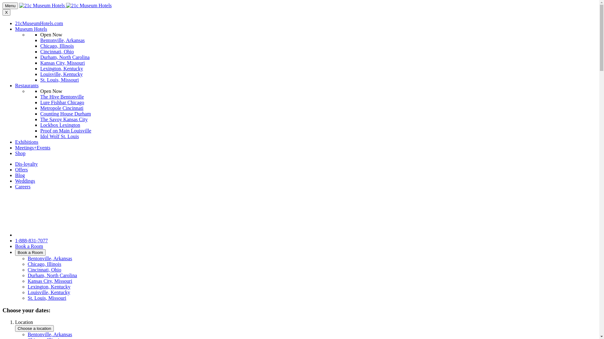 This screenshot has height=339, width=604. I want to click on Durham, North Carolina, so click(65, 57).